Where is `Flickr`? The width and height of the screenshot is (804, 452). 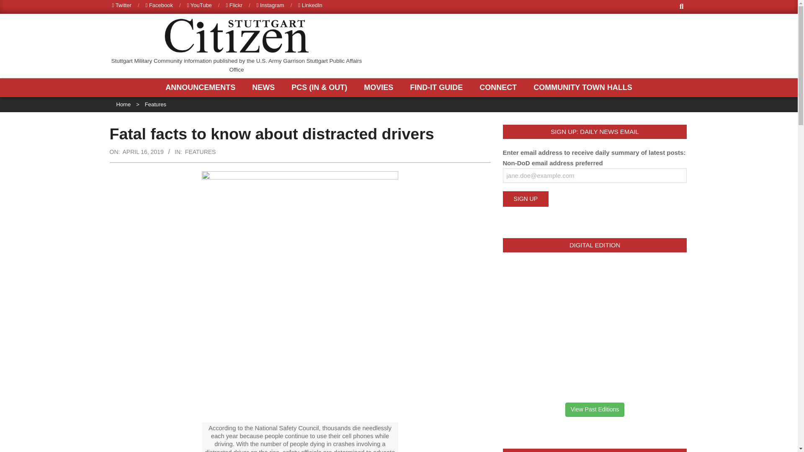 Flickr is located at coordinates (234, 5).